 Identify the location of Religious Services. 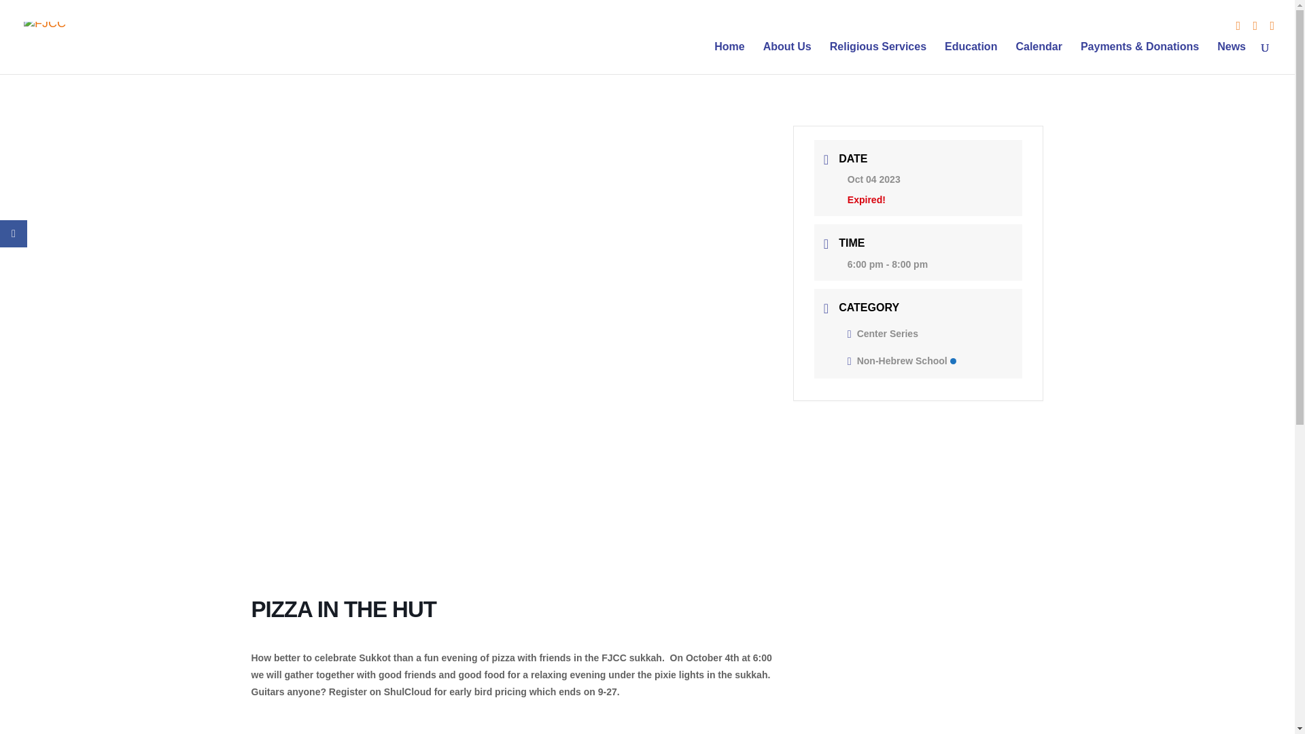
(878, 58).